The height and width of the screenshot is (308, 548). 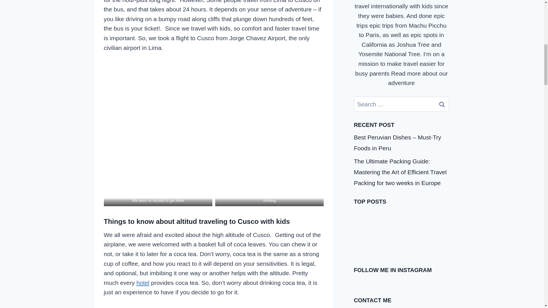 I want to click on hotels, so click(x=143, y=283).